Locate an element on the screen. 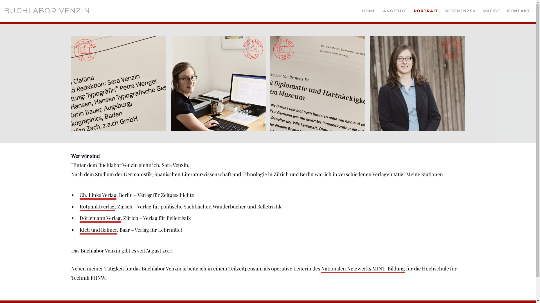  Rotpunktverlag is located at coordinates (97, 207).